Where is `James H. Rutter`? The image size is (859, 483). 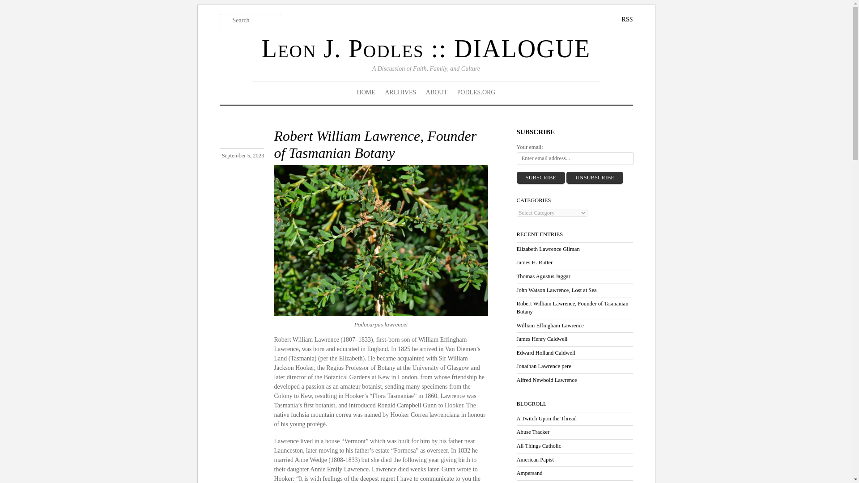 James H. Rutter is located at coordinates (534, 262).